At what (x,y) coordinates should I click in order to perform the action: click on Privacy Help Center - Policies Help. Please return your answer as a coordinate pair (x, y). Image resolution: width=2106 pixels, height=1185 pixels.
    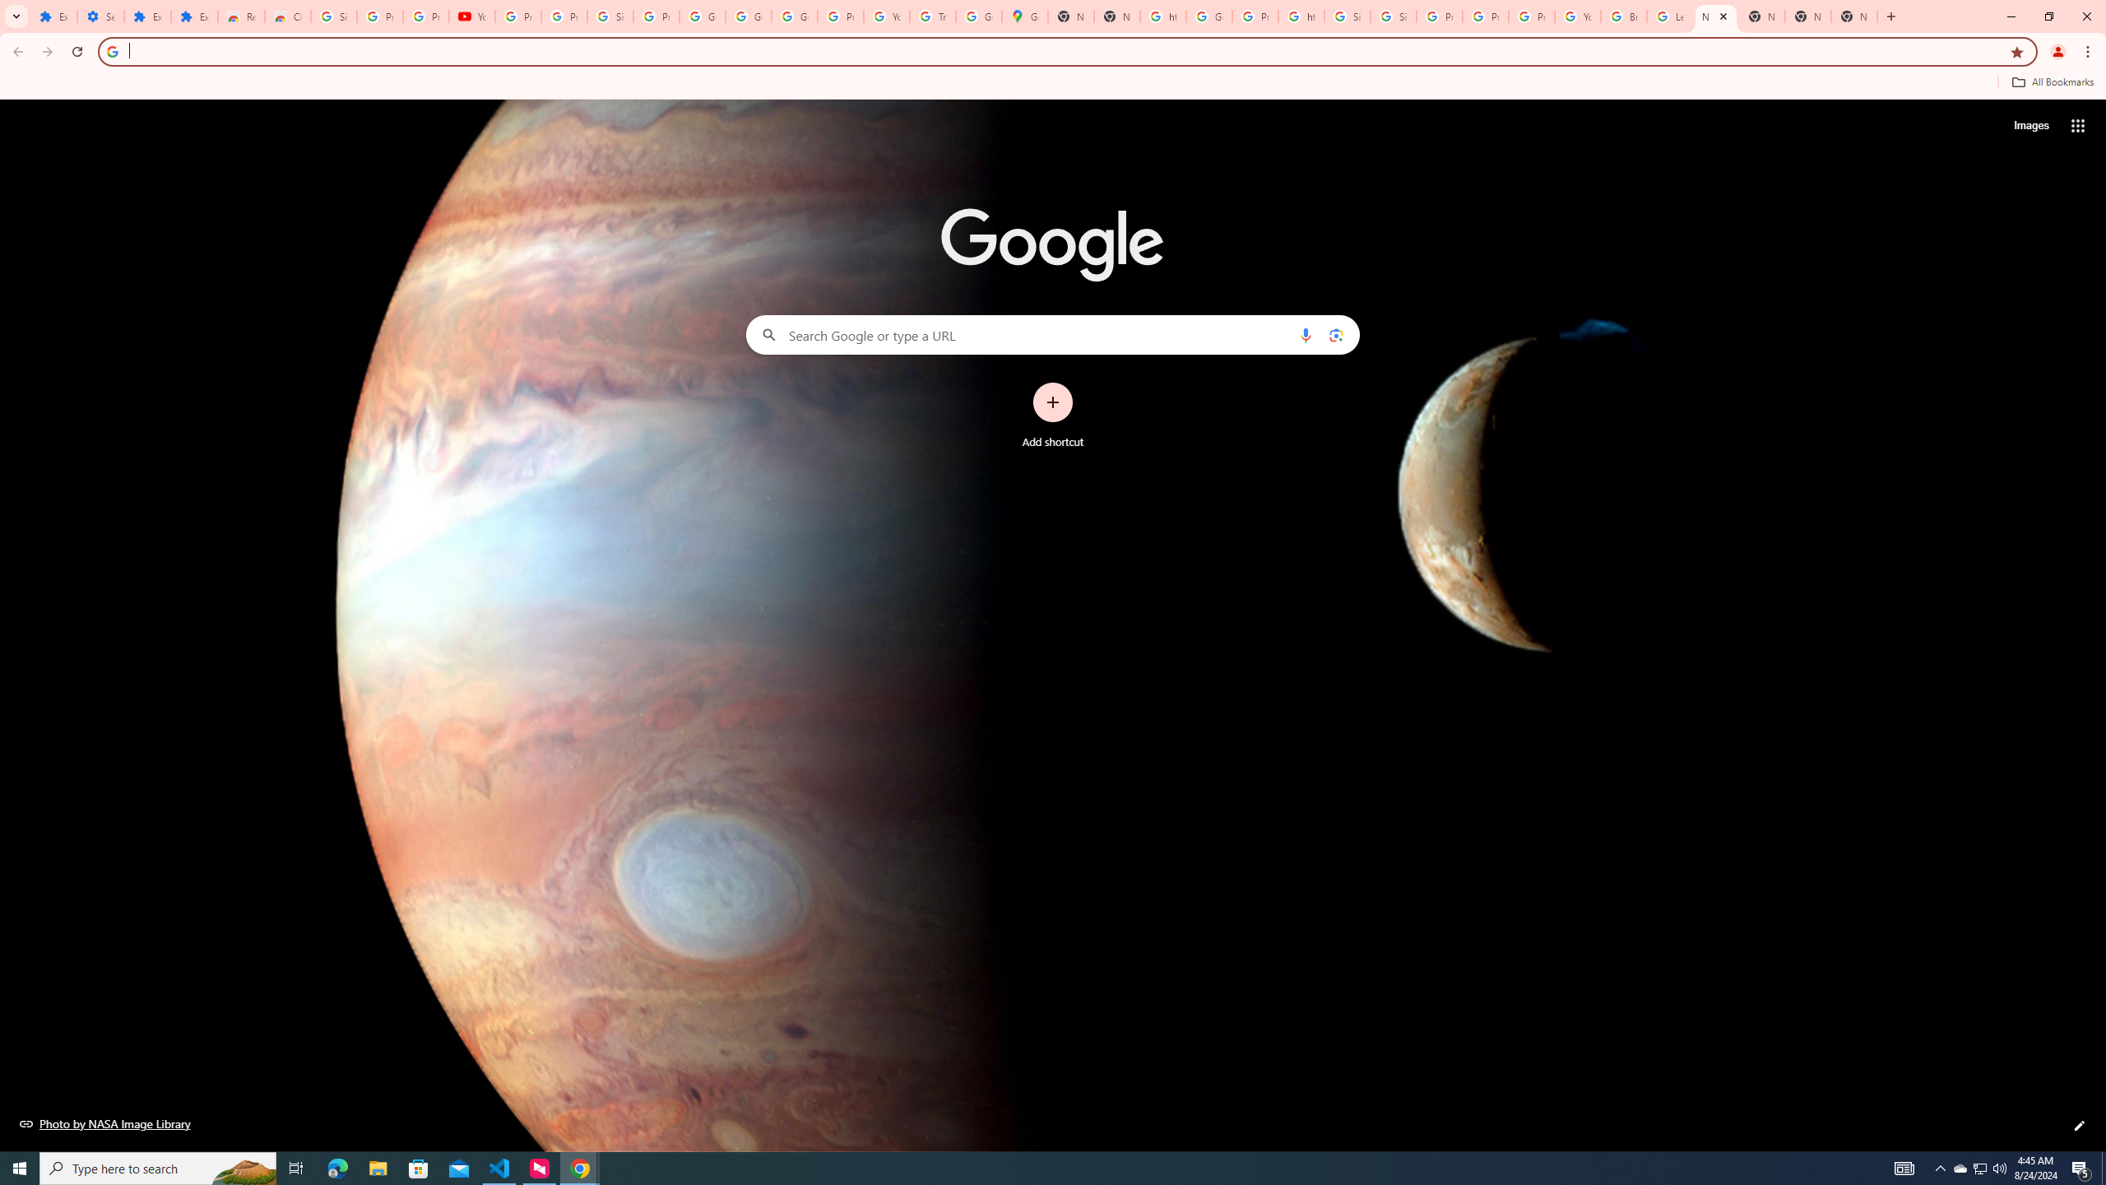
    Looking at the image, I should click on (1486, 16).